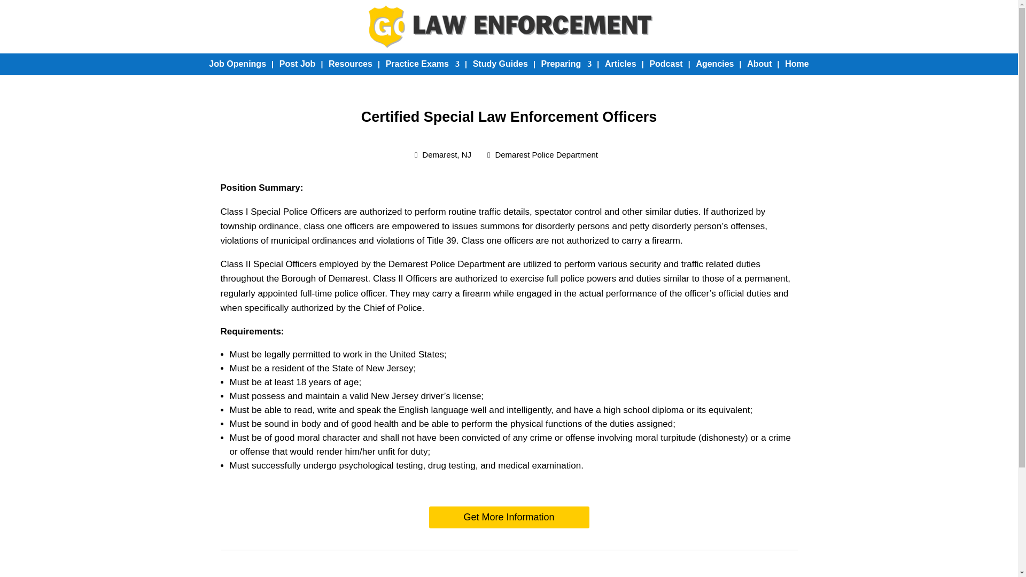 The width and height of the screenshot is (1026, 577). I want to click on About, so click(759, 64).